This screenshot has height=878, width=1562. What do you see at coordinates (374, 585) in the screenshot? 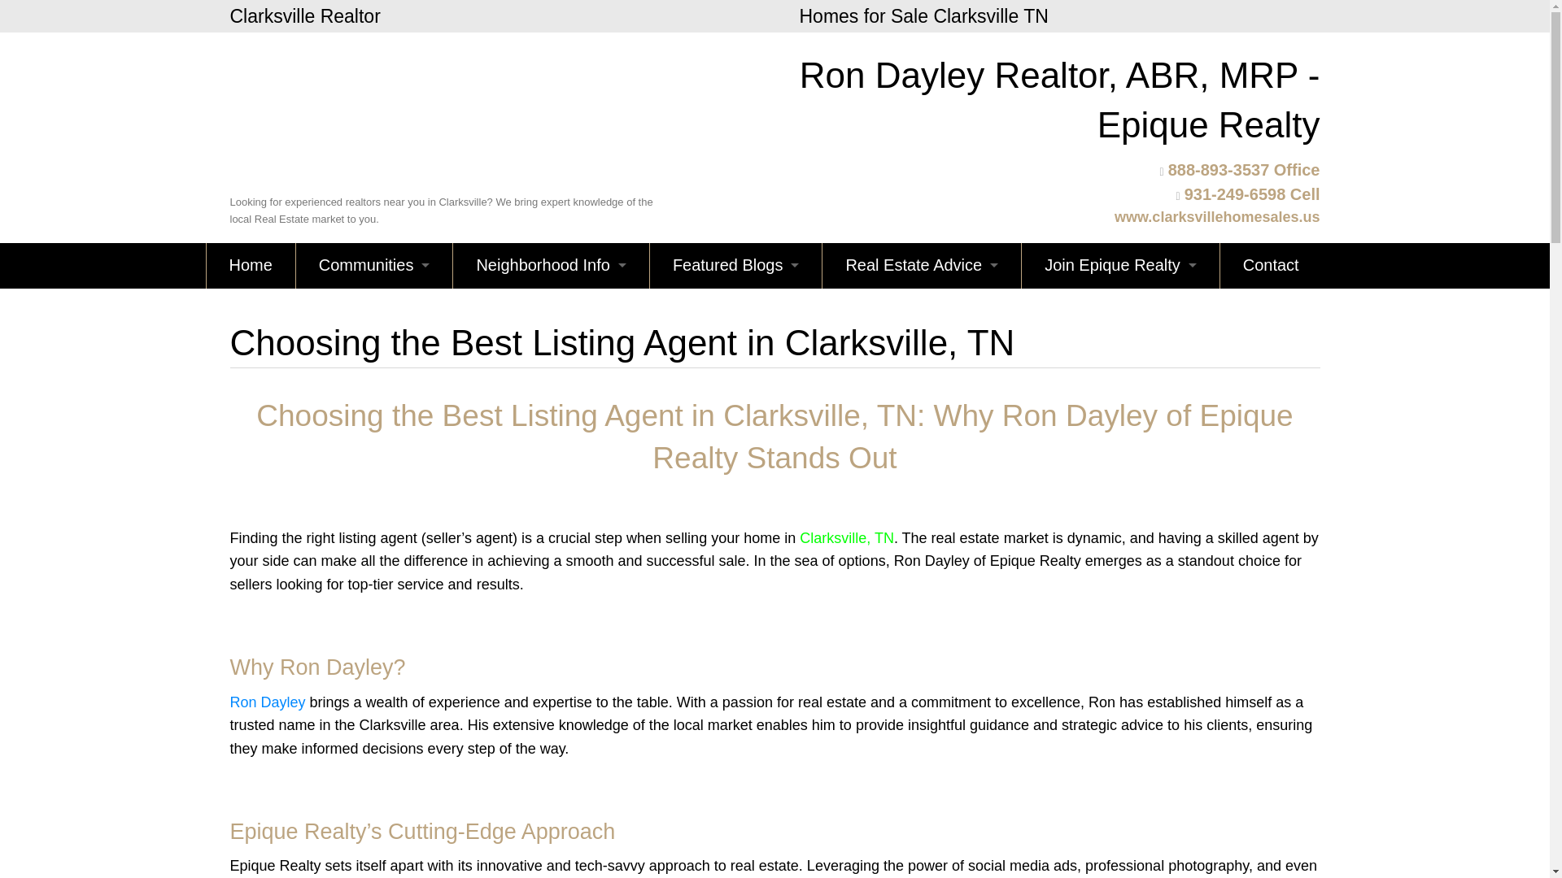
I see `Bentley Meadows Clarksville TN` at bounding box center [374, 585].